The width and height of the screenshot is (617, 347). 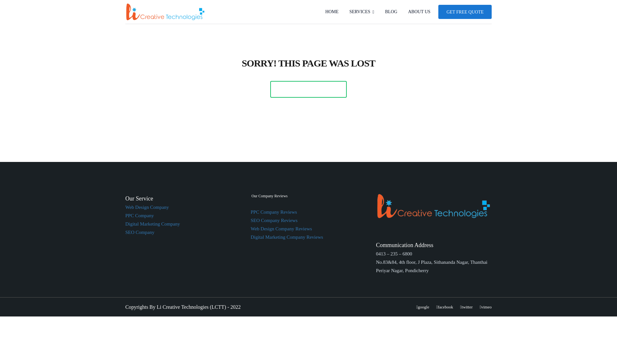 What do you see at coordinates (139, 232) in the screenshot?
I see `SEO Company` at bounding box center [139, 232].